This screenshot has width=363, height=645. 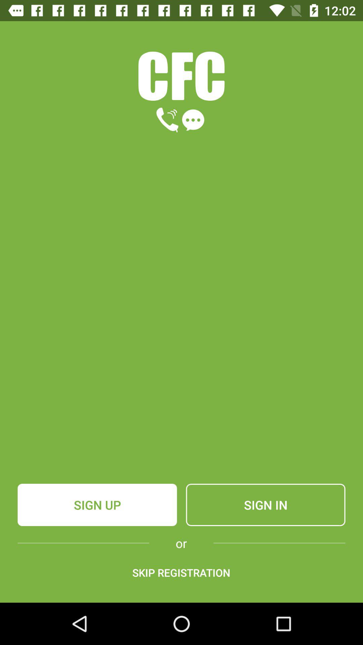 What do you see at coordinates (97, 505) in the screenshot?
I see `flip until sign up item` at bounding box center [97, 505].